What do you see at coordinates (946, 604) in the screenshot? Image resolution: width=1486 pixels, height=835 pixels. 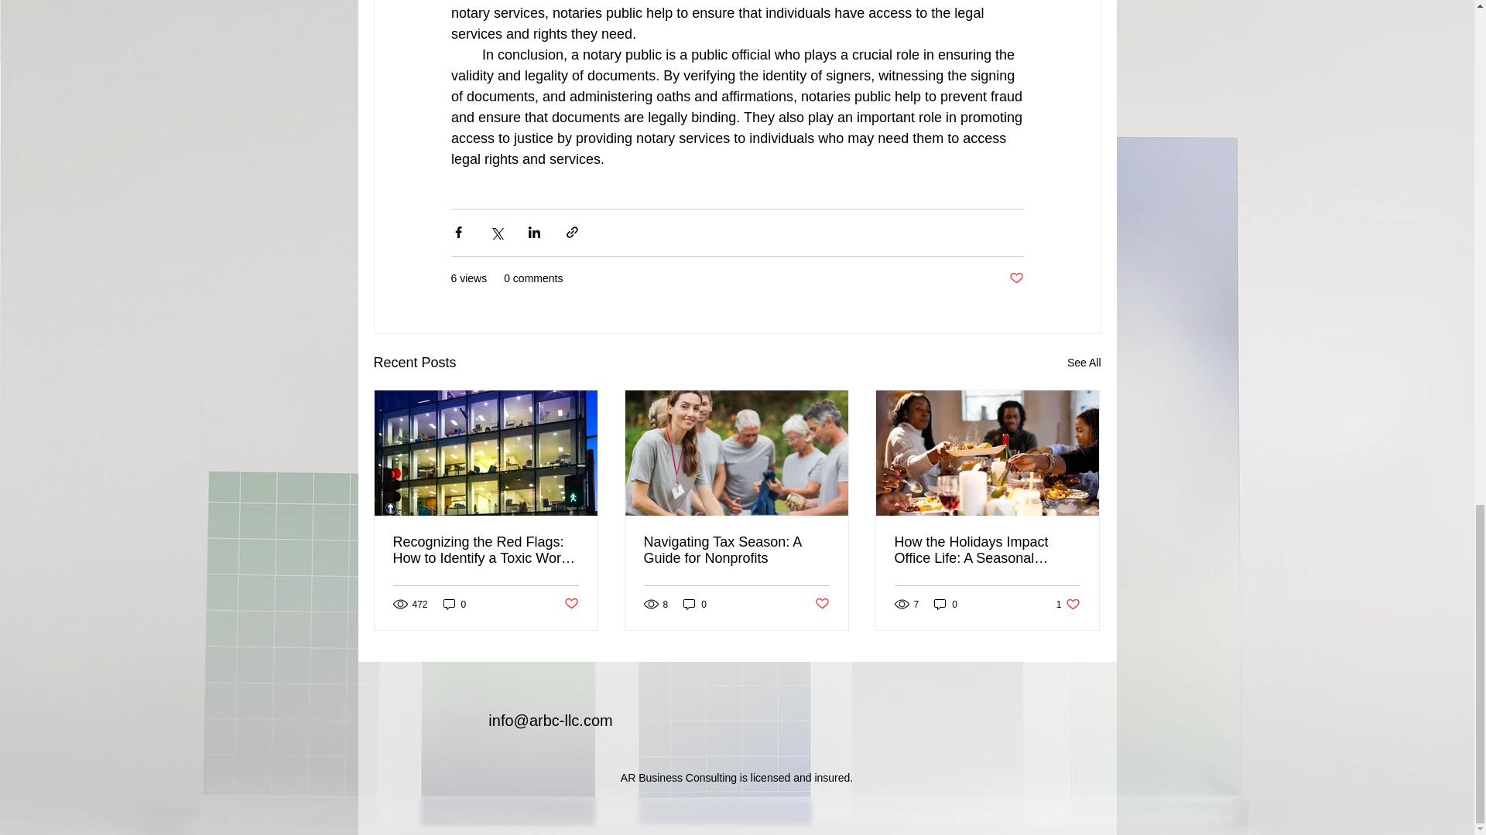 I see `0` at bounding box center [946, 604].